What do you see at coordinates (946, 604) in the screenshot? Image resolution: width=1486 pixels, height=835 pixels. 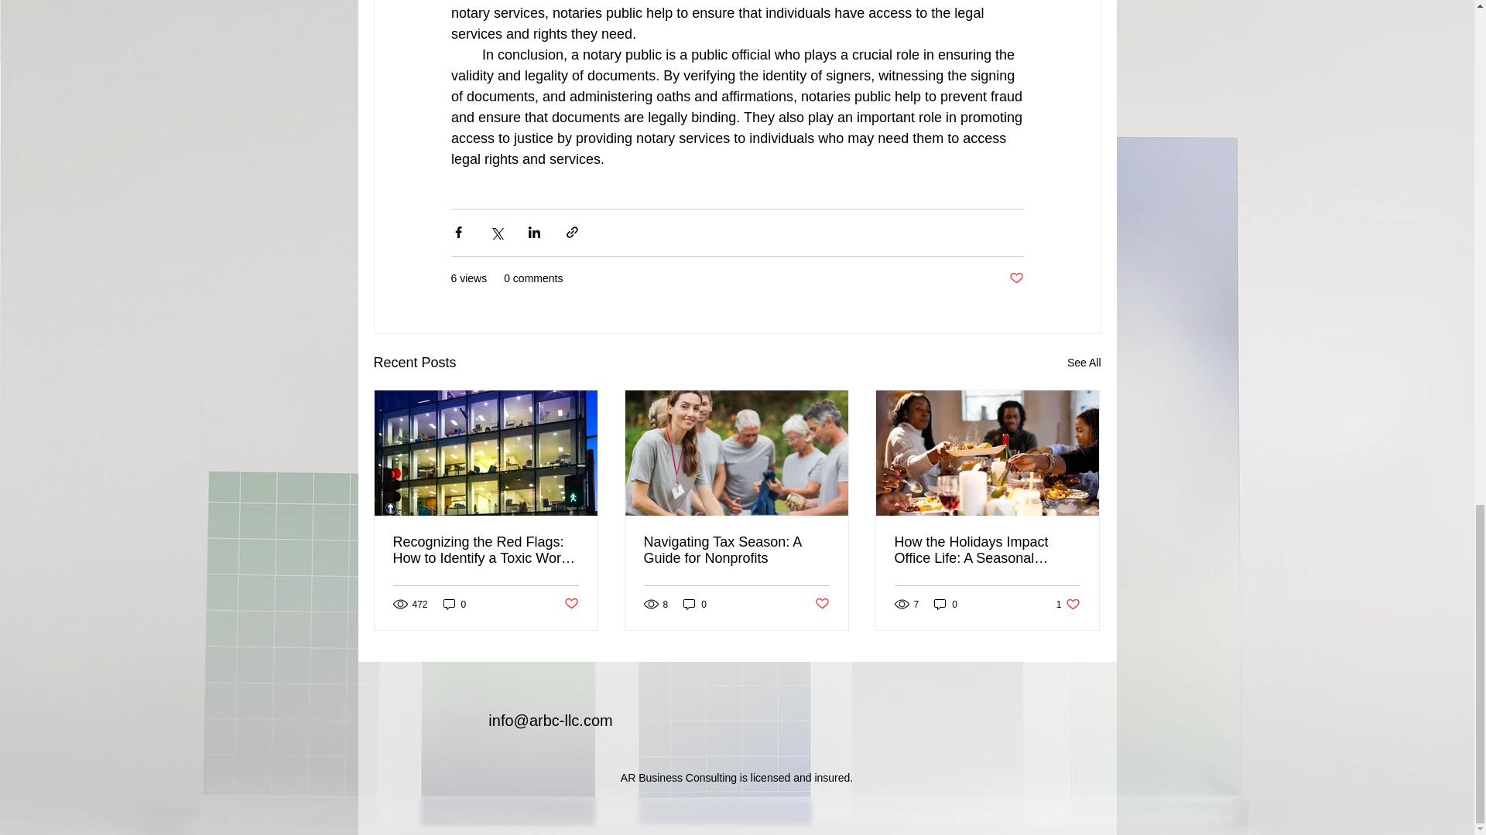 I see `0` at bounding box center [946, 604].